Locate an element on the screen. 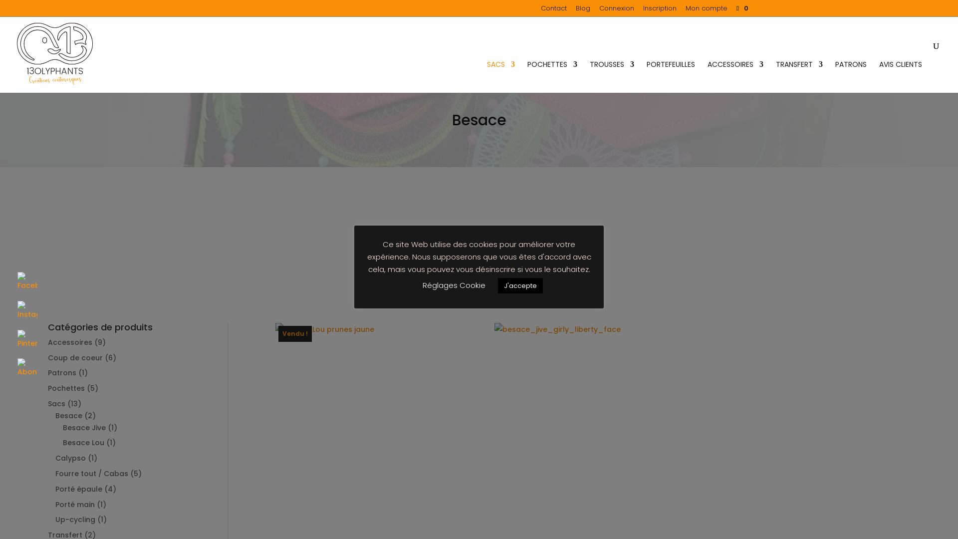  ACCESSOIRES is located at coordinates (735, 77).